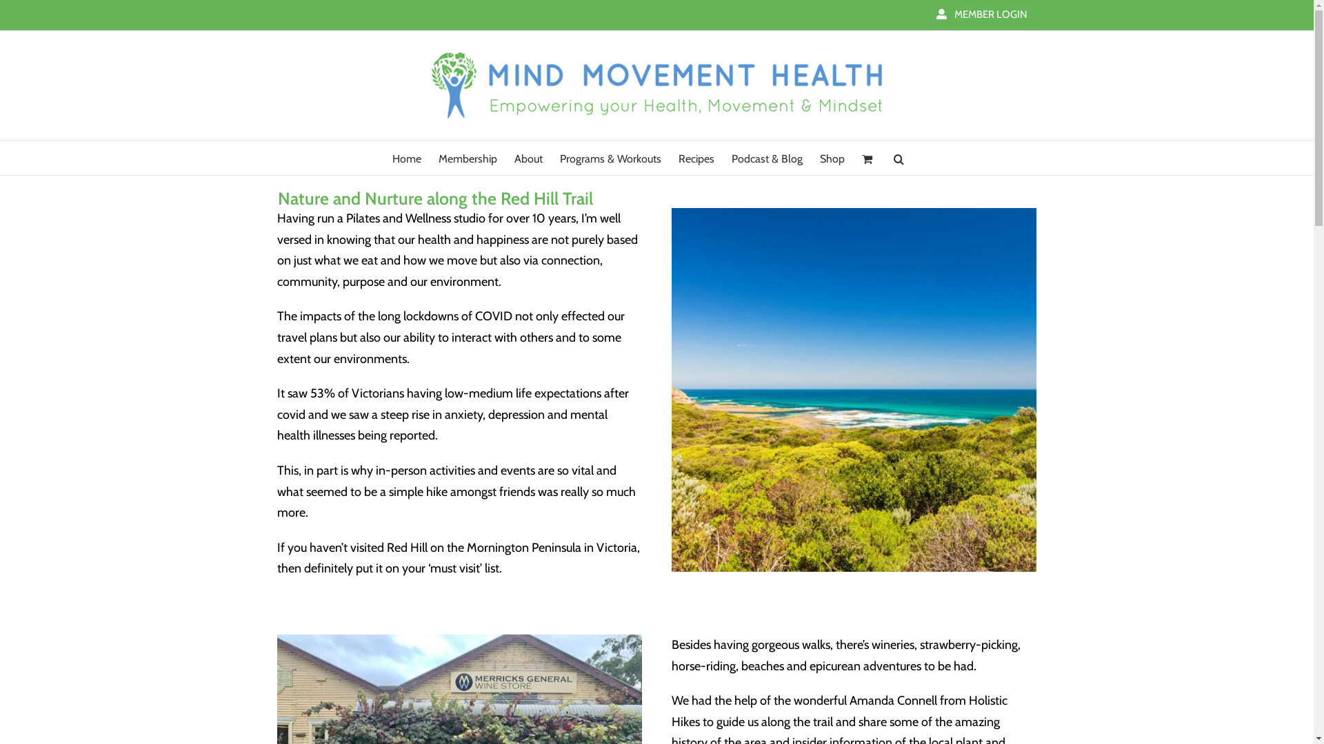 The image size is (1324, 744). What do you see at coordinates (899, 158) in the screenshot?
I see `Search` at bounding box center [899, 158].